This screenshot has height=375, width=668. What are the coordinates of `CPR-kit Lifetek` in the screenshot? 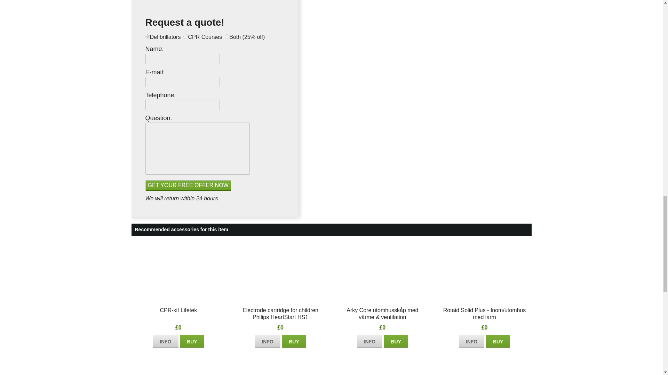 It's located at (166, 341).